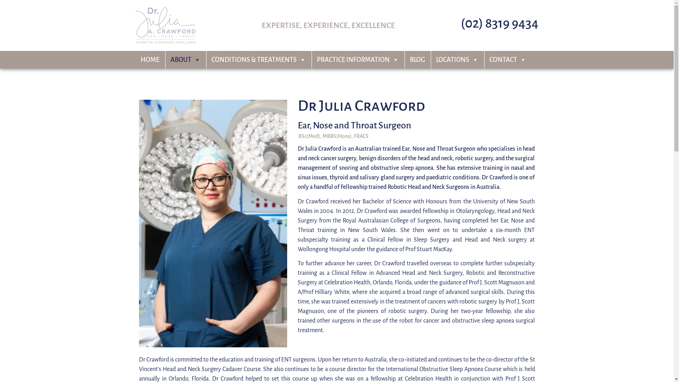  I want to click on LOCATIONS, so click(457, 60).